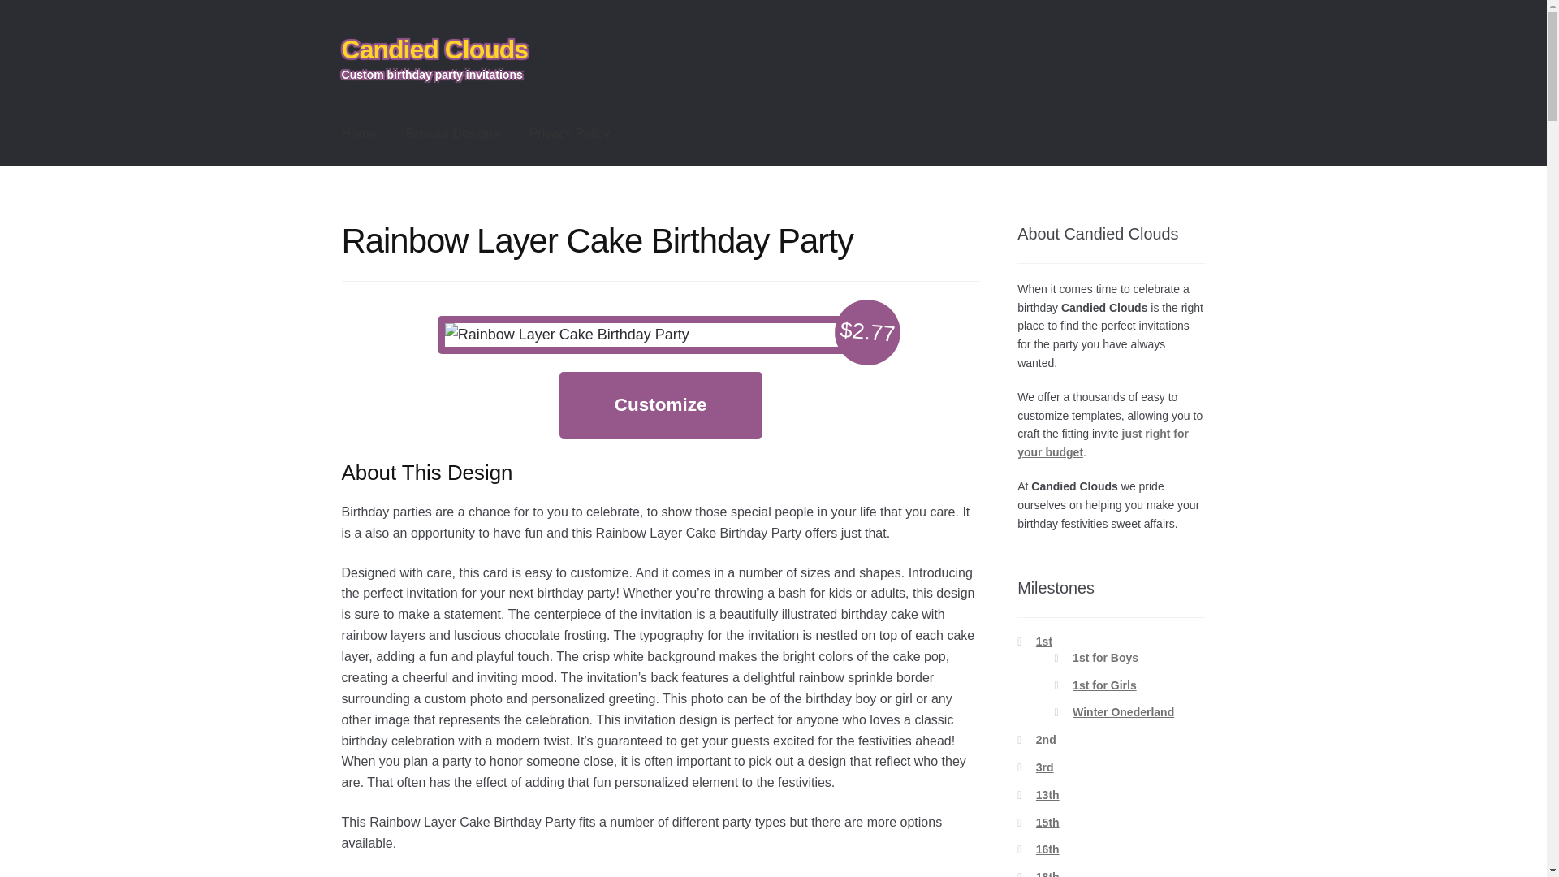 The height and width of the screenshot is (877, 1559). I want to click on Browse Designs, so click(452, 134).